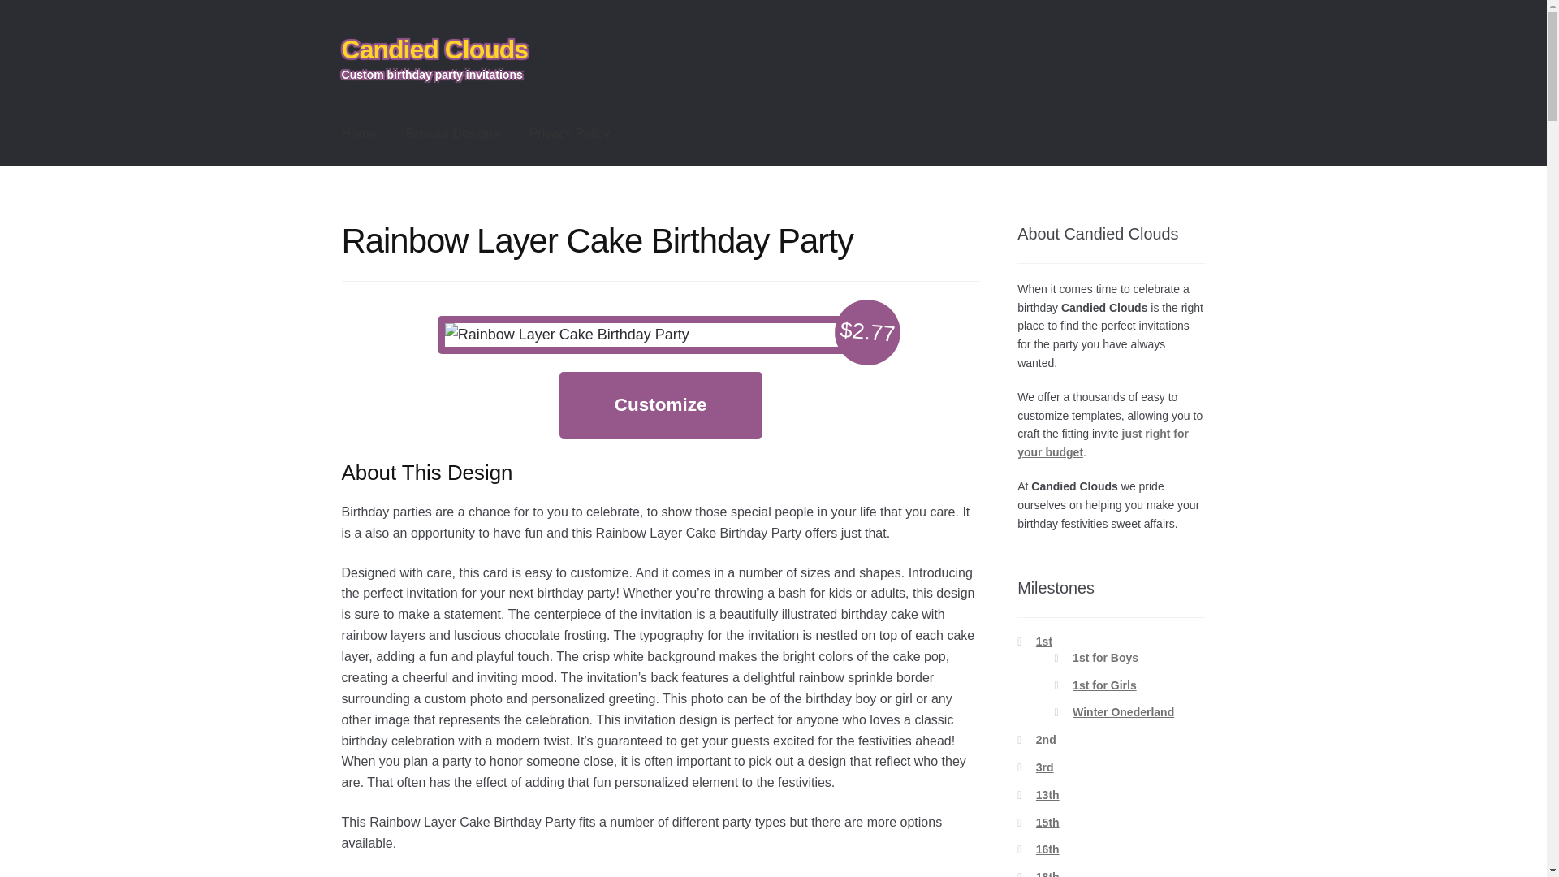 The height and width of the screenshot is (877, 1559). I want to click on Browse Designs, so click(452, 134).